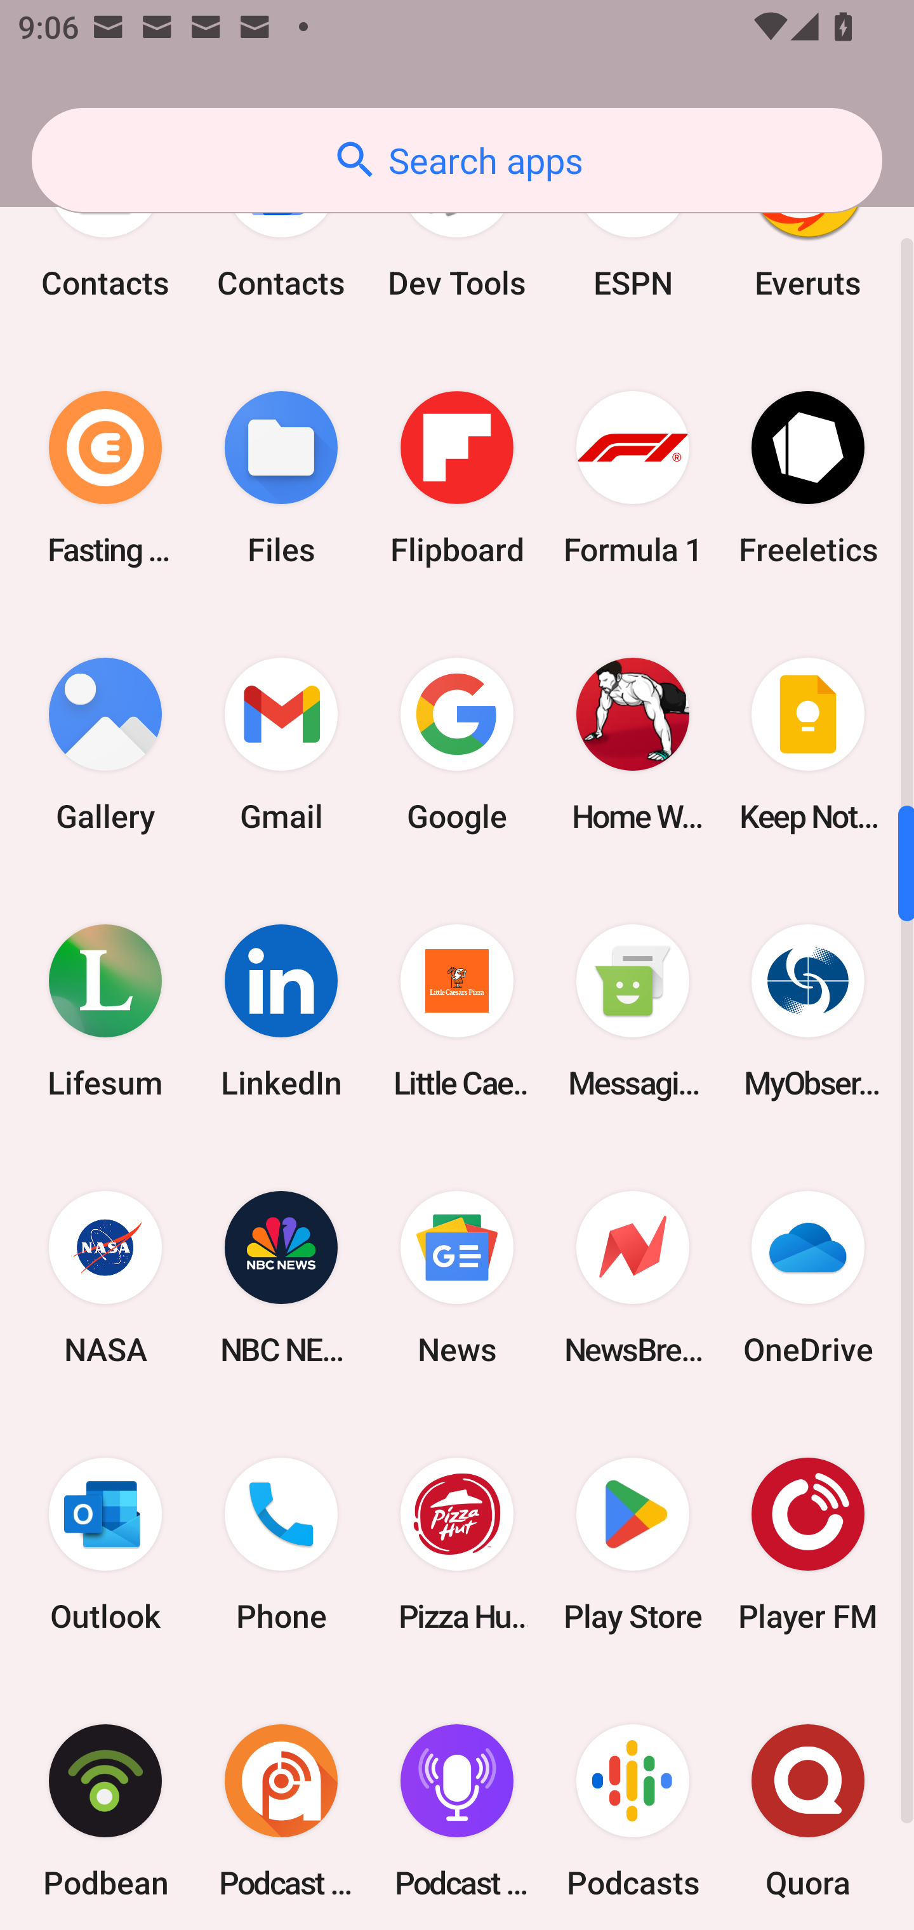  Describe the element at coordinates (105, 1011) in the screenshot. I see `Lifesum` at that location.